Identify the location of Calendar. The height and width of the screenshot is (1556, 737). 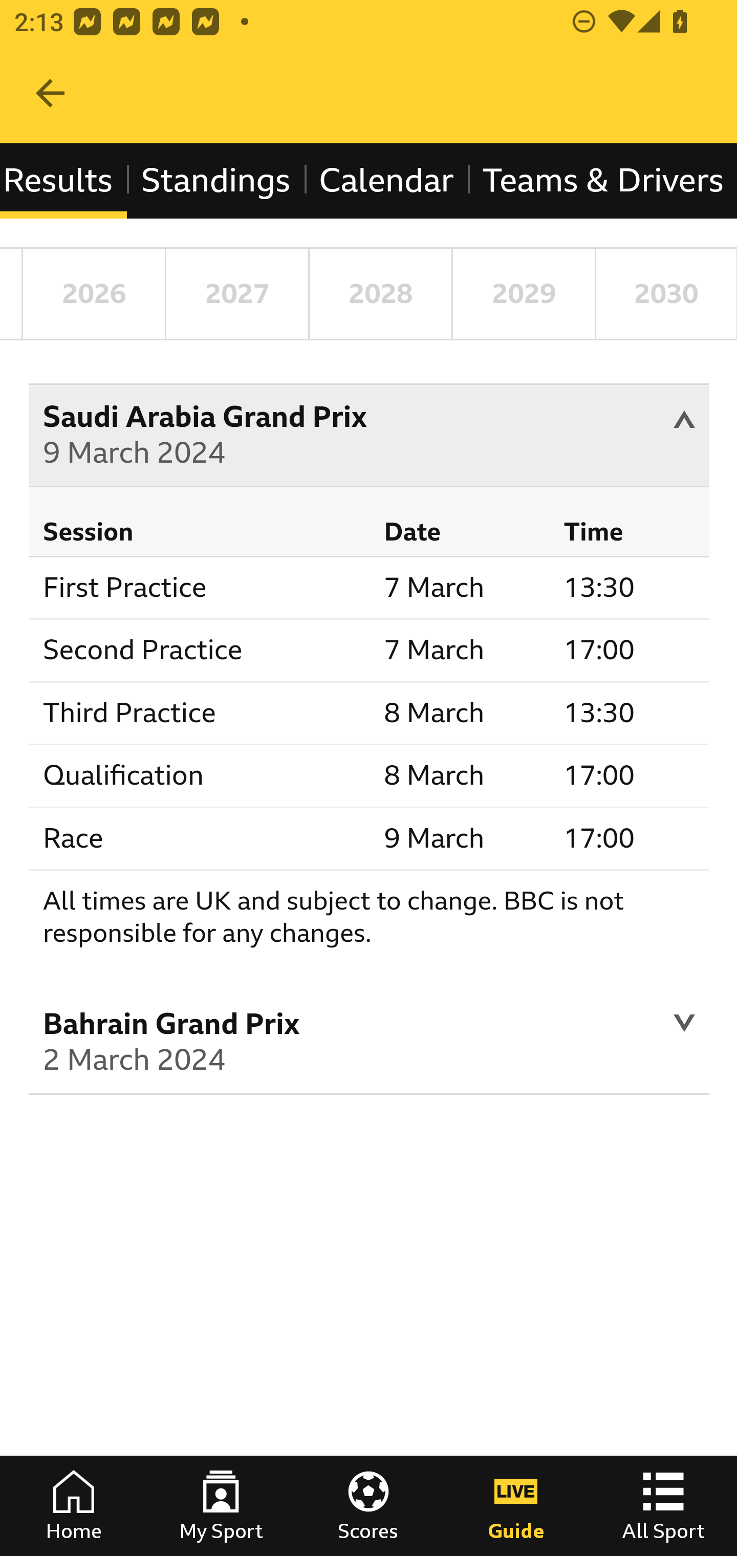
(387, 180).